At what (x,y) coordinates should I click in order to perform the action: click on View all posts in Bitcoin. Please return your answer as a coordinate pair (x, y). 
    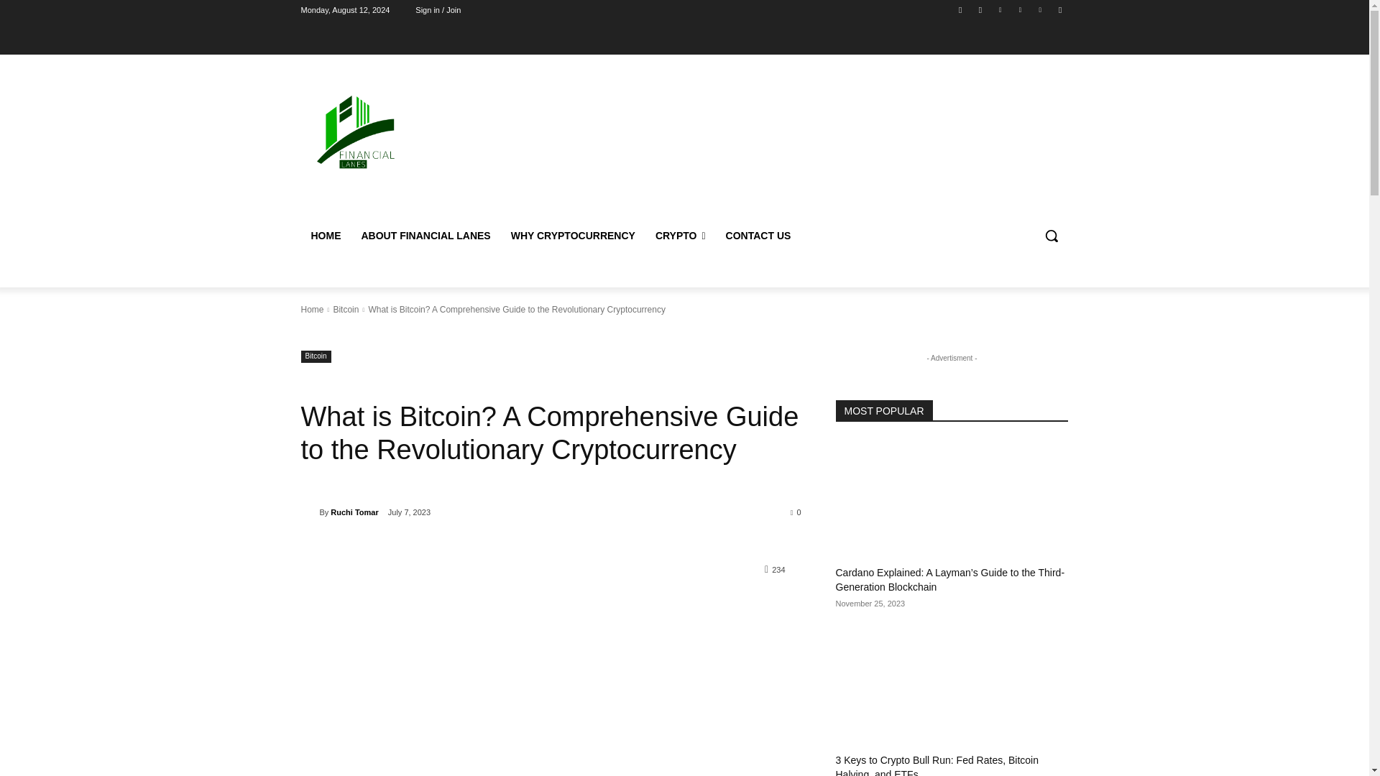
    Looking at the image, I should click on (345, 310).